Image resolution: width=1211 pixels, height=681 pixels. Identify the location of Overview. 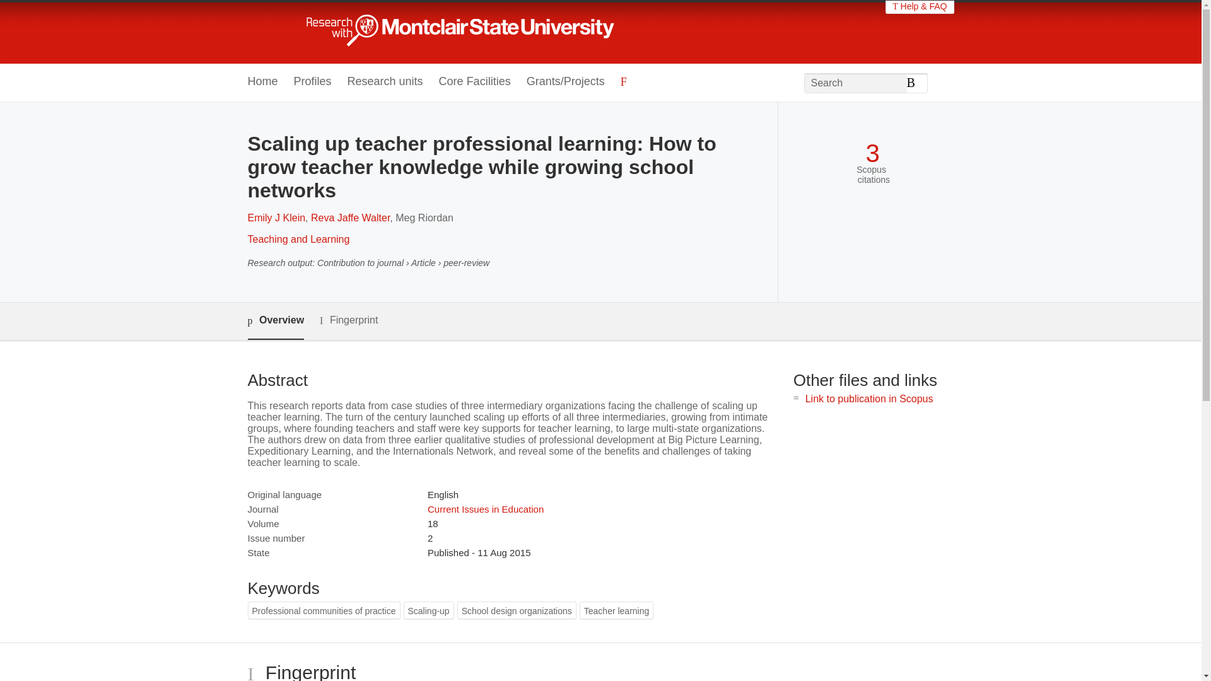
(275, 320).